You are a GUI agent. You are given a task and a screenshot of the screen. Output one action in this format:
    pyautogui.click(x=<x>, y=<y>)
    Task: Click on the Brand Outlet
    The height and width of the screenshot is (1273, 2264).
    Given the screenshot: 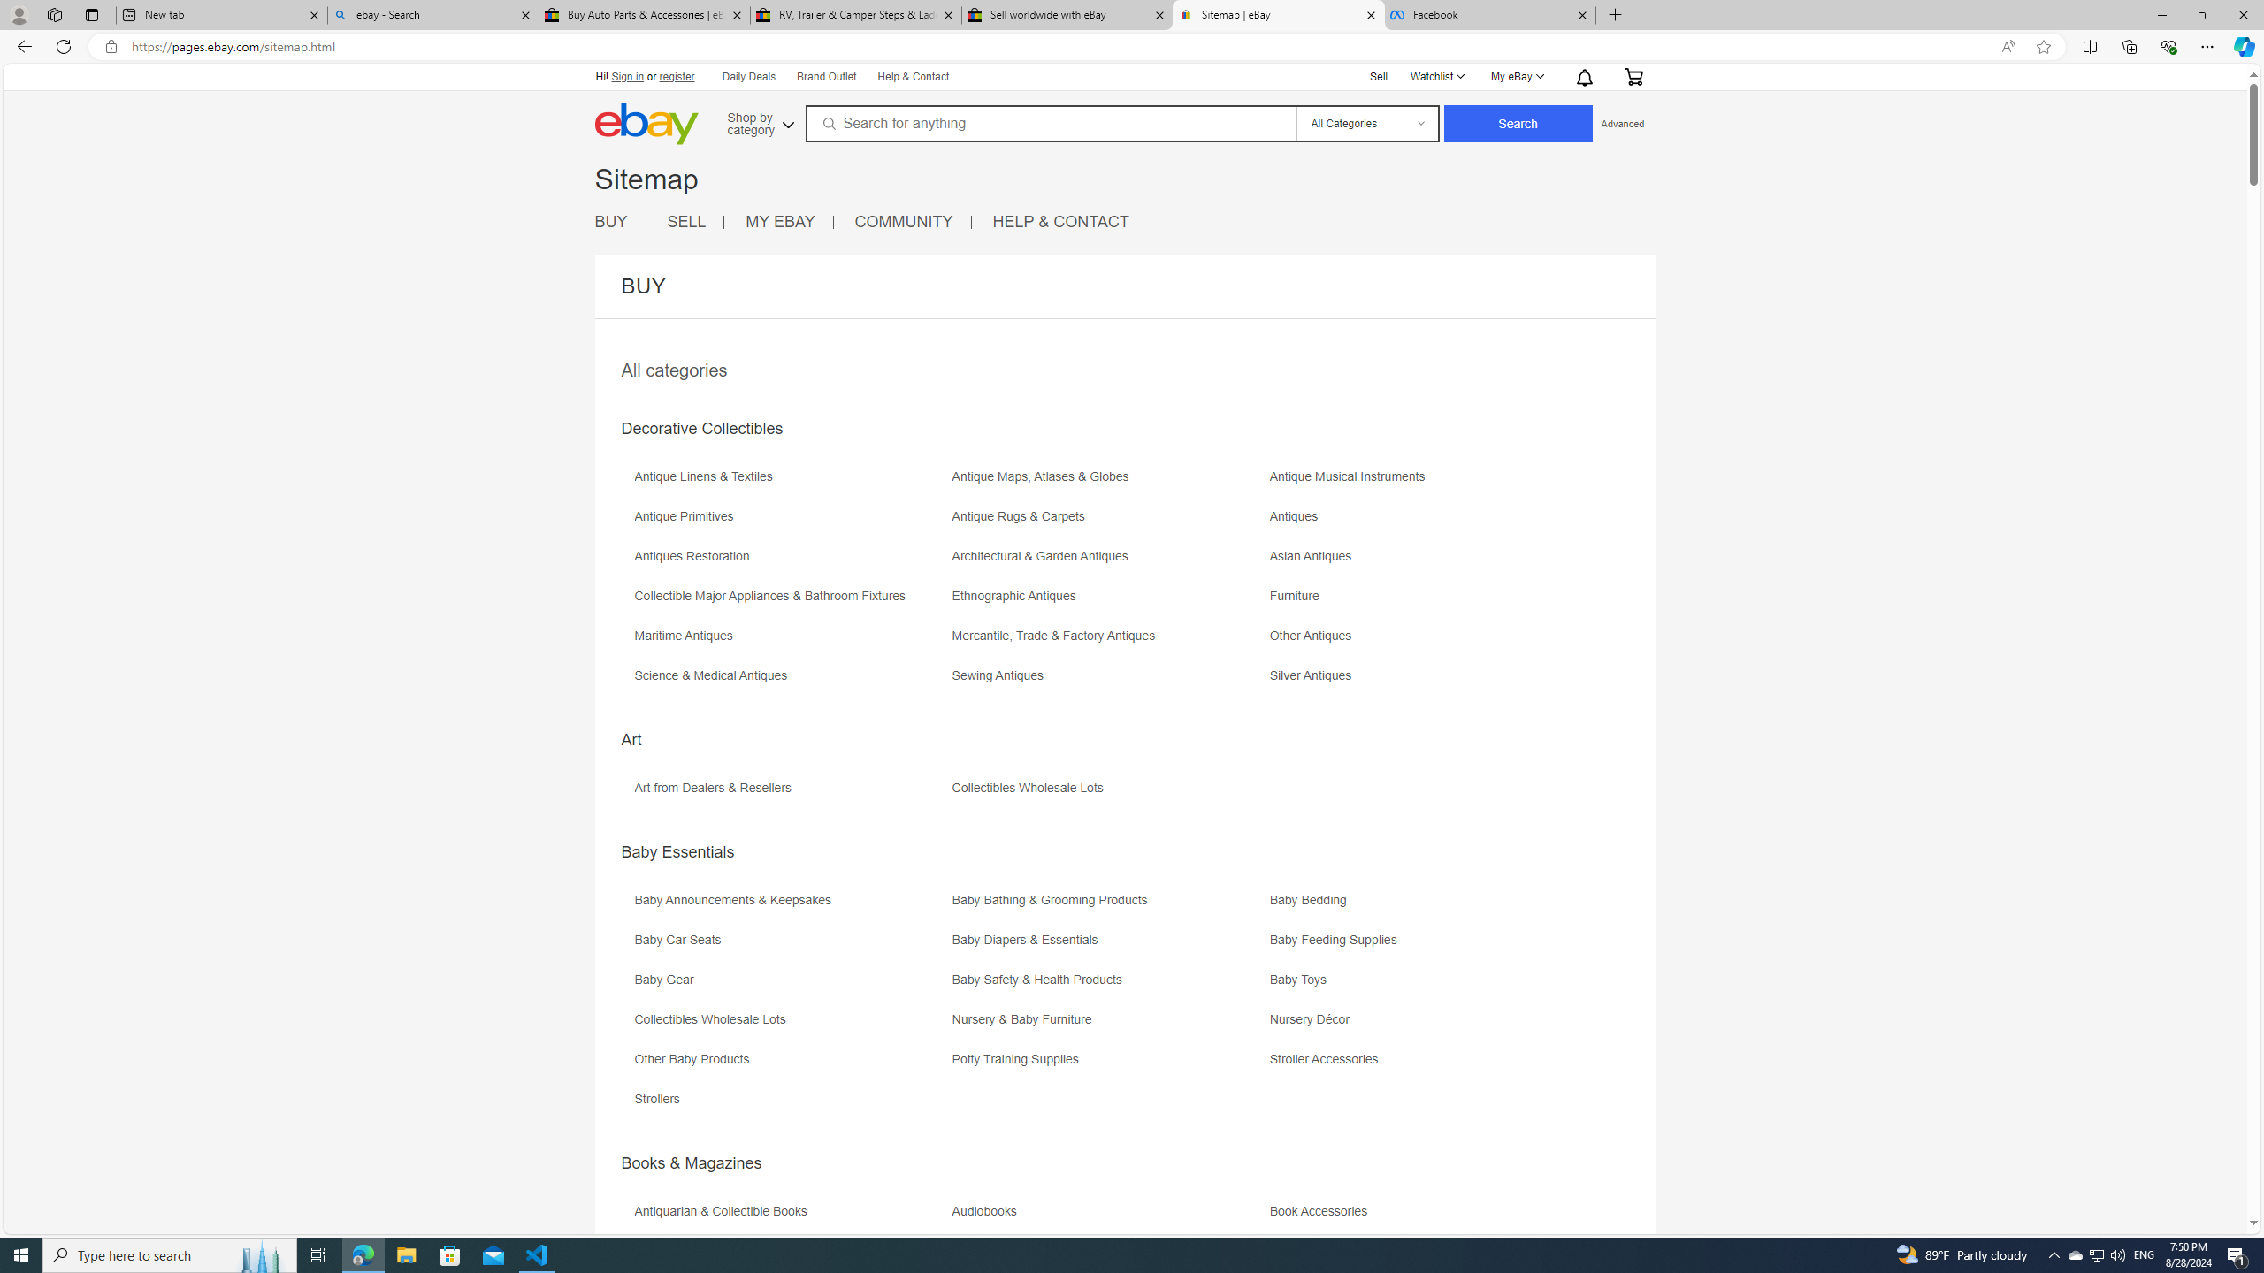 What is the action you would take?
    pyautogui.click(x=826, y=76)
    